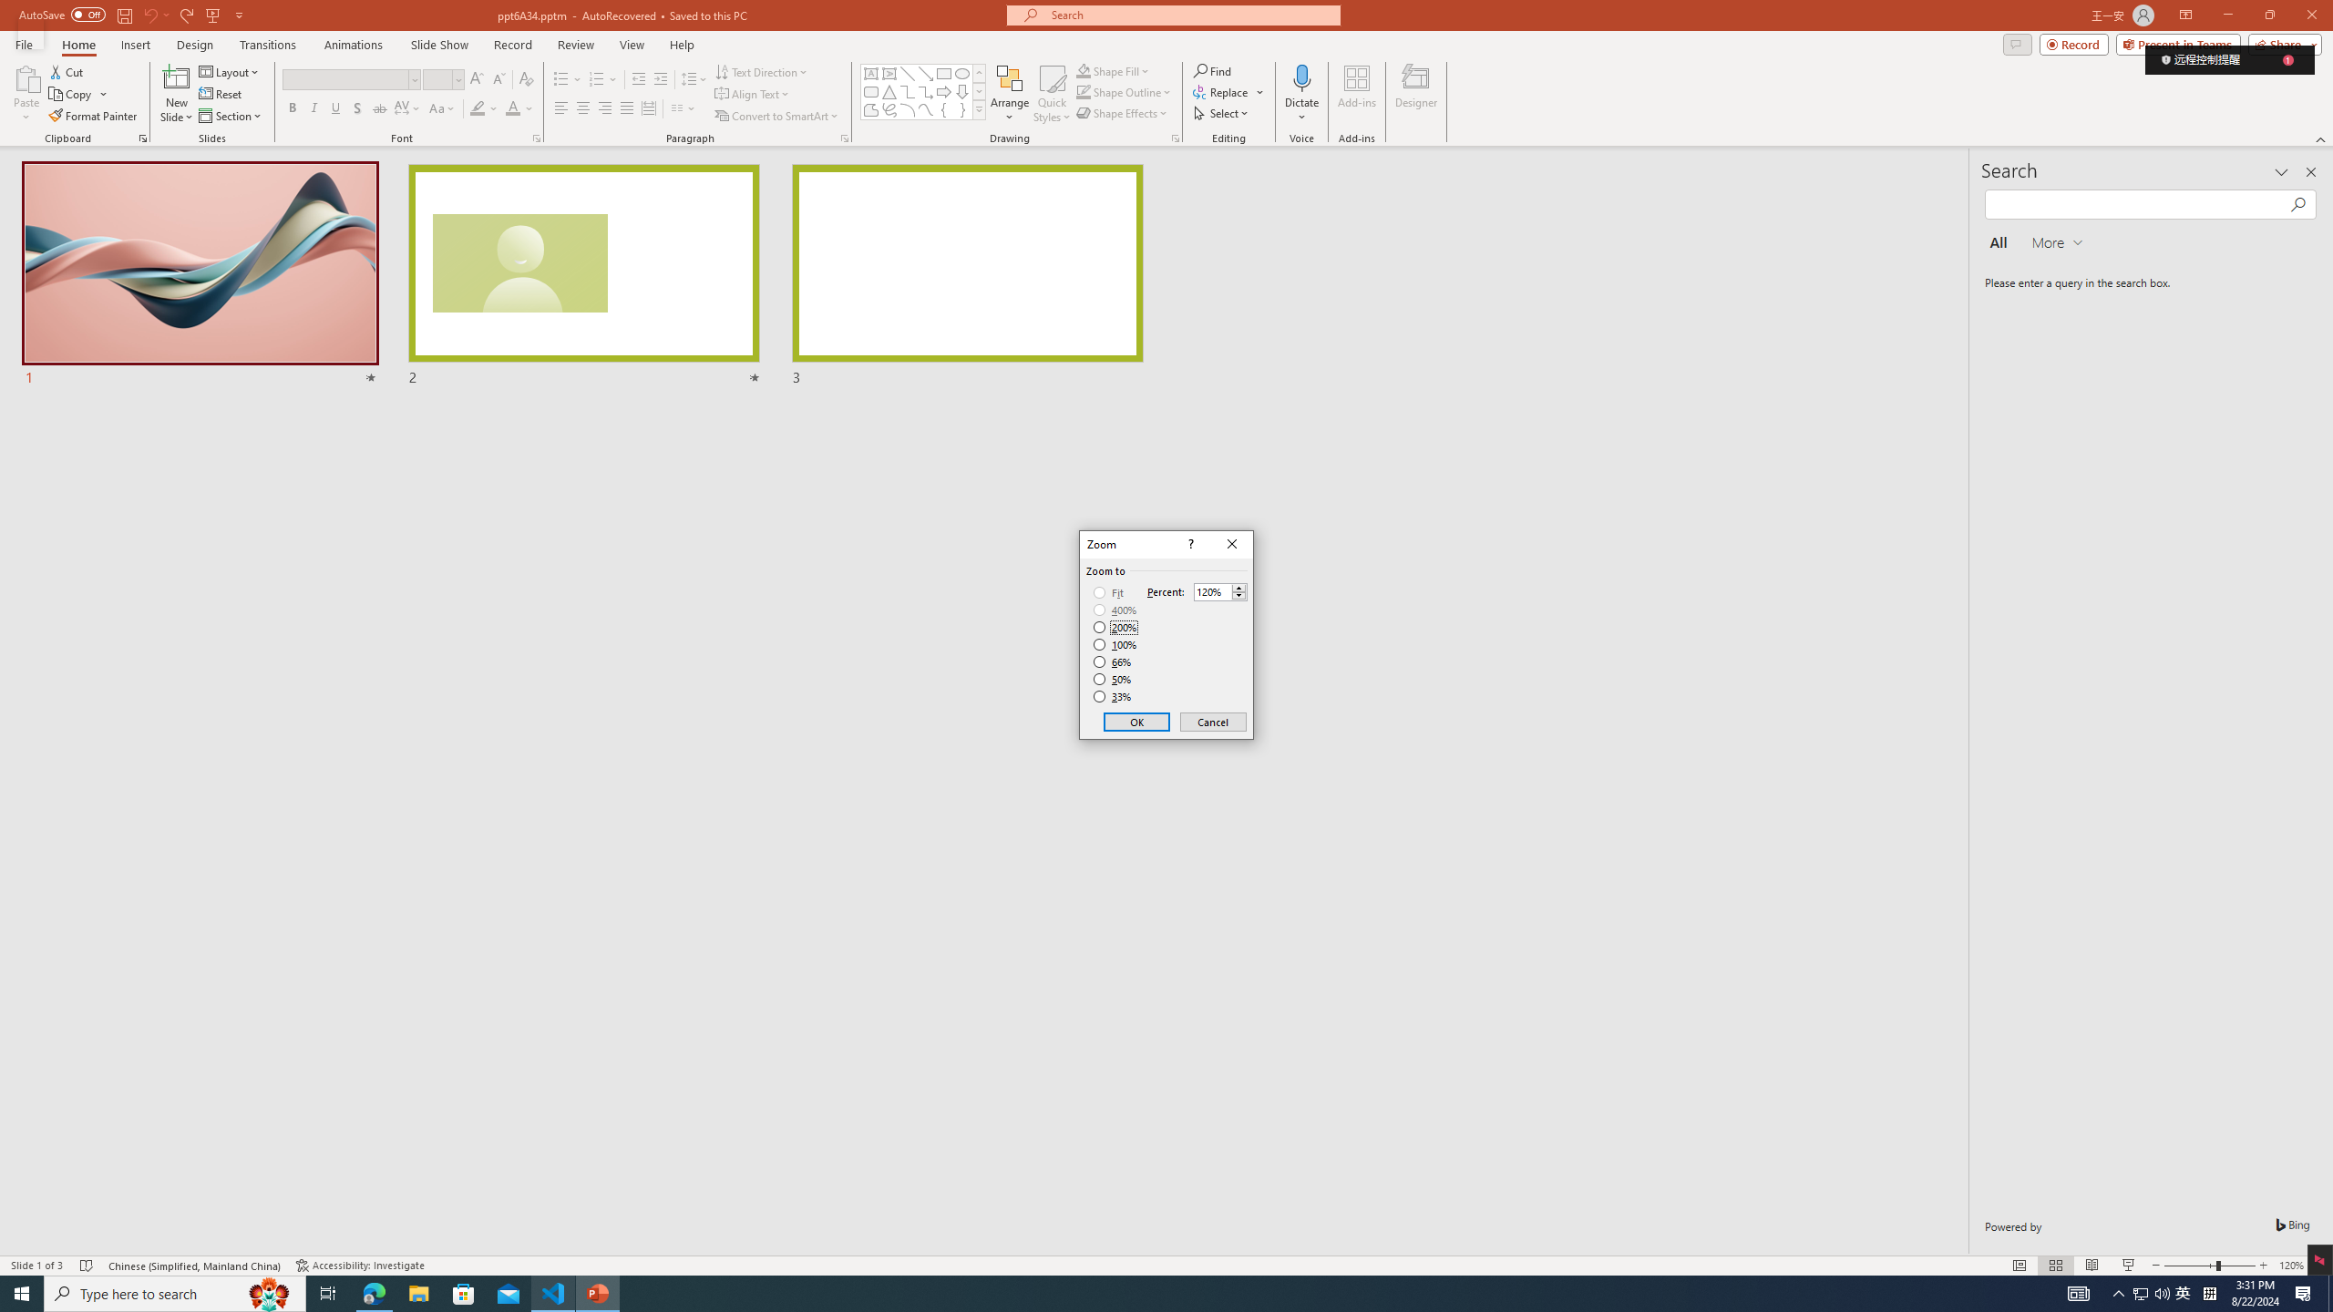  Describe the element at coordinates (2184, 1294) in the screenshot. I see `Reset` at that location.